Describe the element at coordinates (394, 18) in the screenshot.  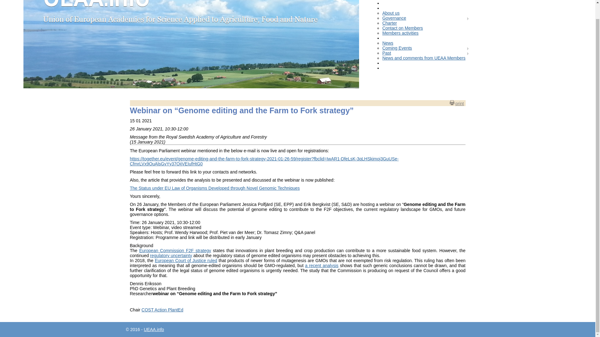
I see `Governance` at that location.